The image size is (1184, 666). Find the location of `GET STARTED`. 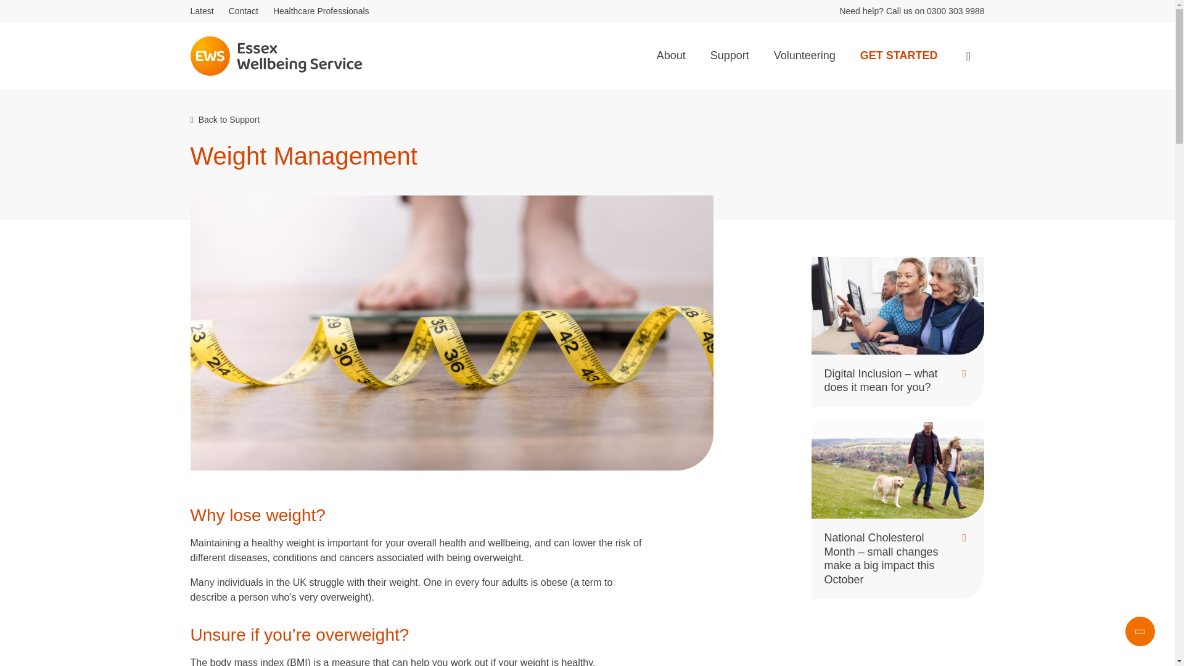

GET STARTED is located at coordinates (899, 55).